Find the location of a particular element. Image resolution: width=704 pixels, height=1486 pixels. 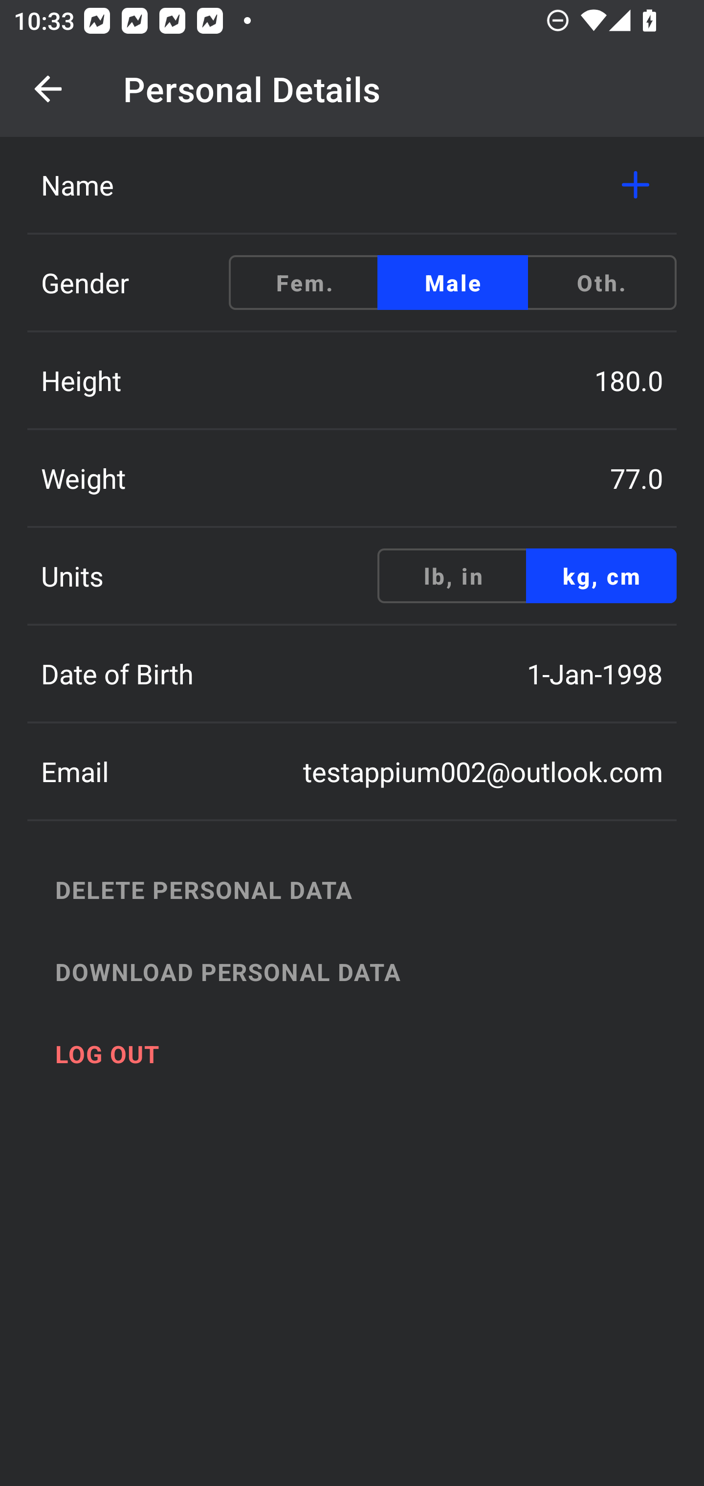

Weight 77.0 is located at coordinates (352, 478).